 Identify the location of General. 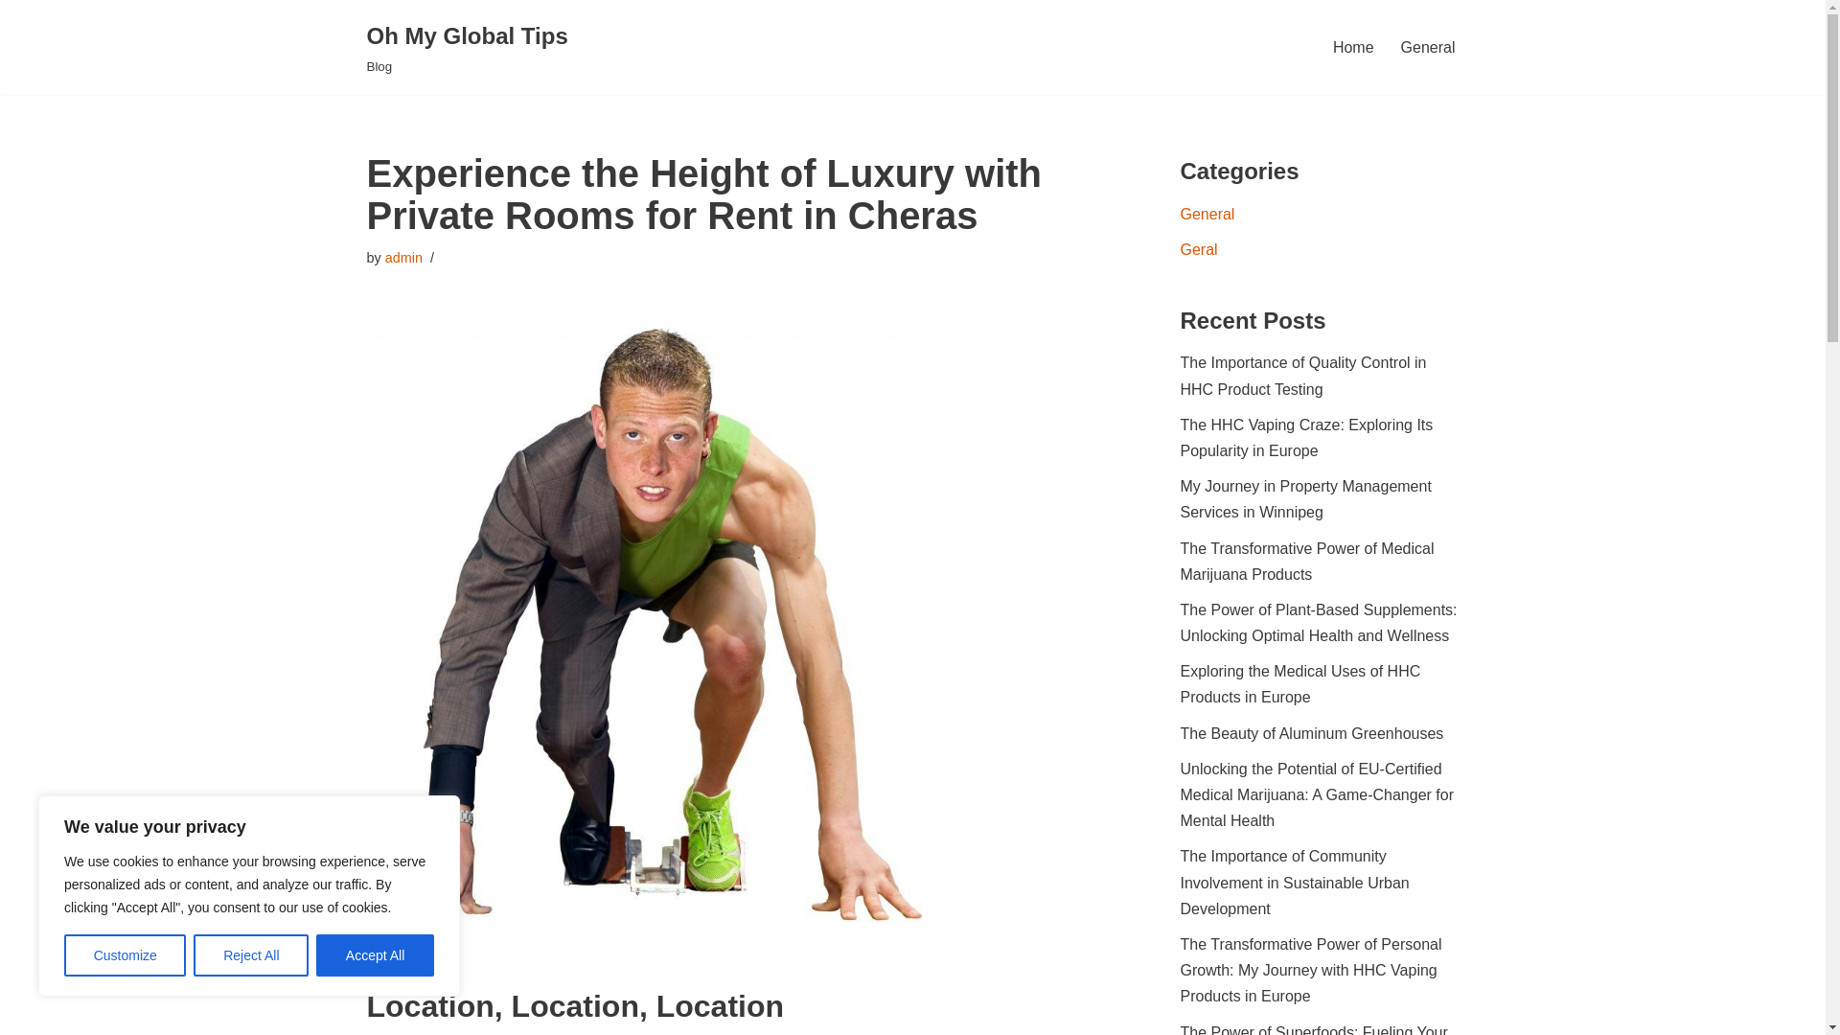
(1428, 46).